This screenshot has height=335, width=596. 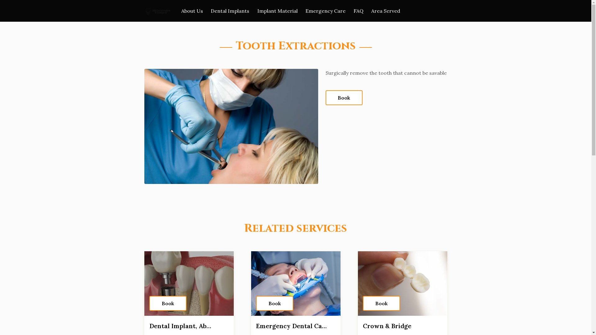 I want to click on Book, so click(x=344, y=98).